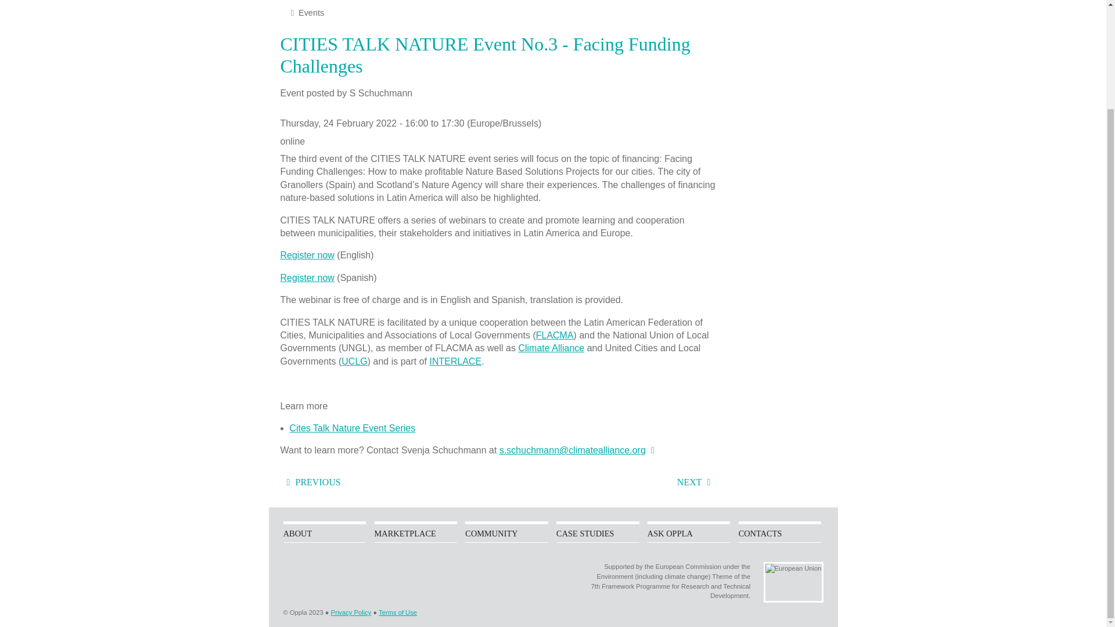 This screenshot has width=1115, height=627. What do you see at coordinates (780, 533) in the screenshot?
I see `CONTACTS` at bounding box center [780, 533].